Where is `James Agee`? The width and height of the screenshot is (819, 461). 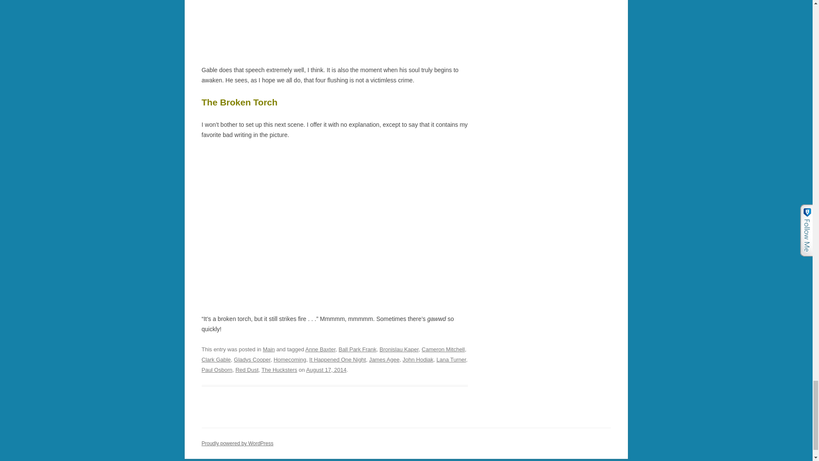 James Agee is located at coordinates (384, 359).